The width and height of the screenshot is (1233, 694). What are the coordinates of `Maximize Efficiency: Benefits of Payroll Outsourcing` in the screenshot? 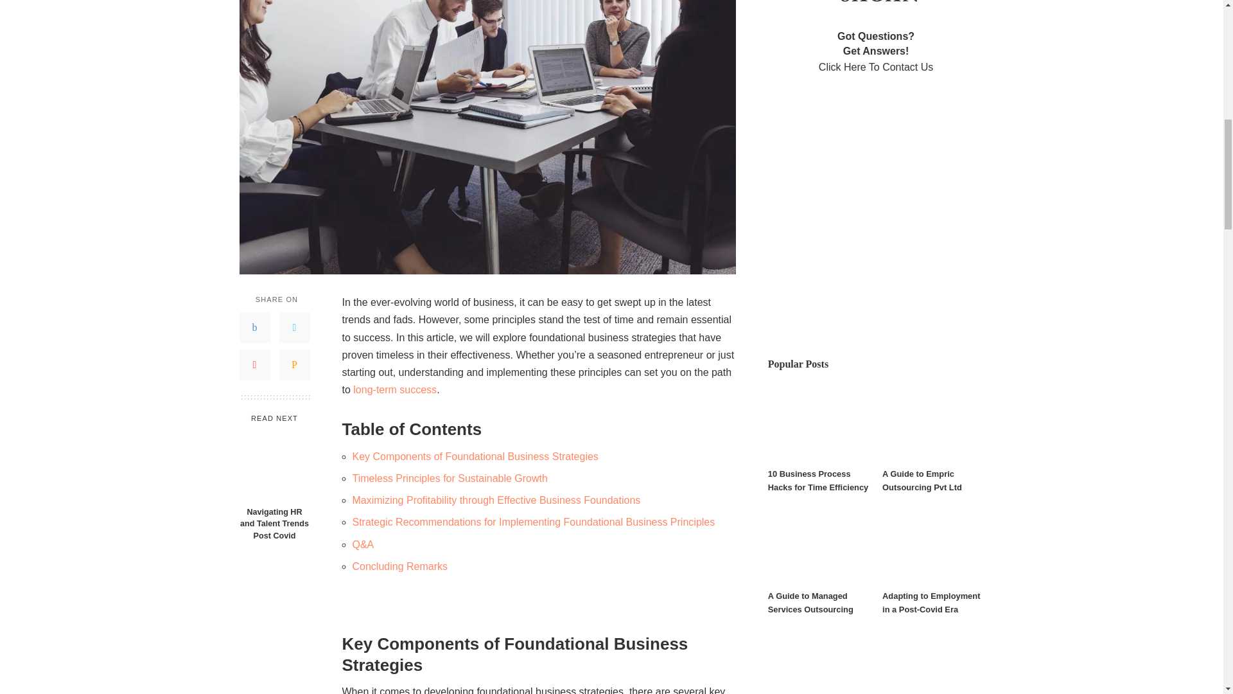 It's located at (394, 389).